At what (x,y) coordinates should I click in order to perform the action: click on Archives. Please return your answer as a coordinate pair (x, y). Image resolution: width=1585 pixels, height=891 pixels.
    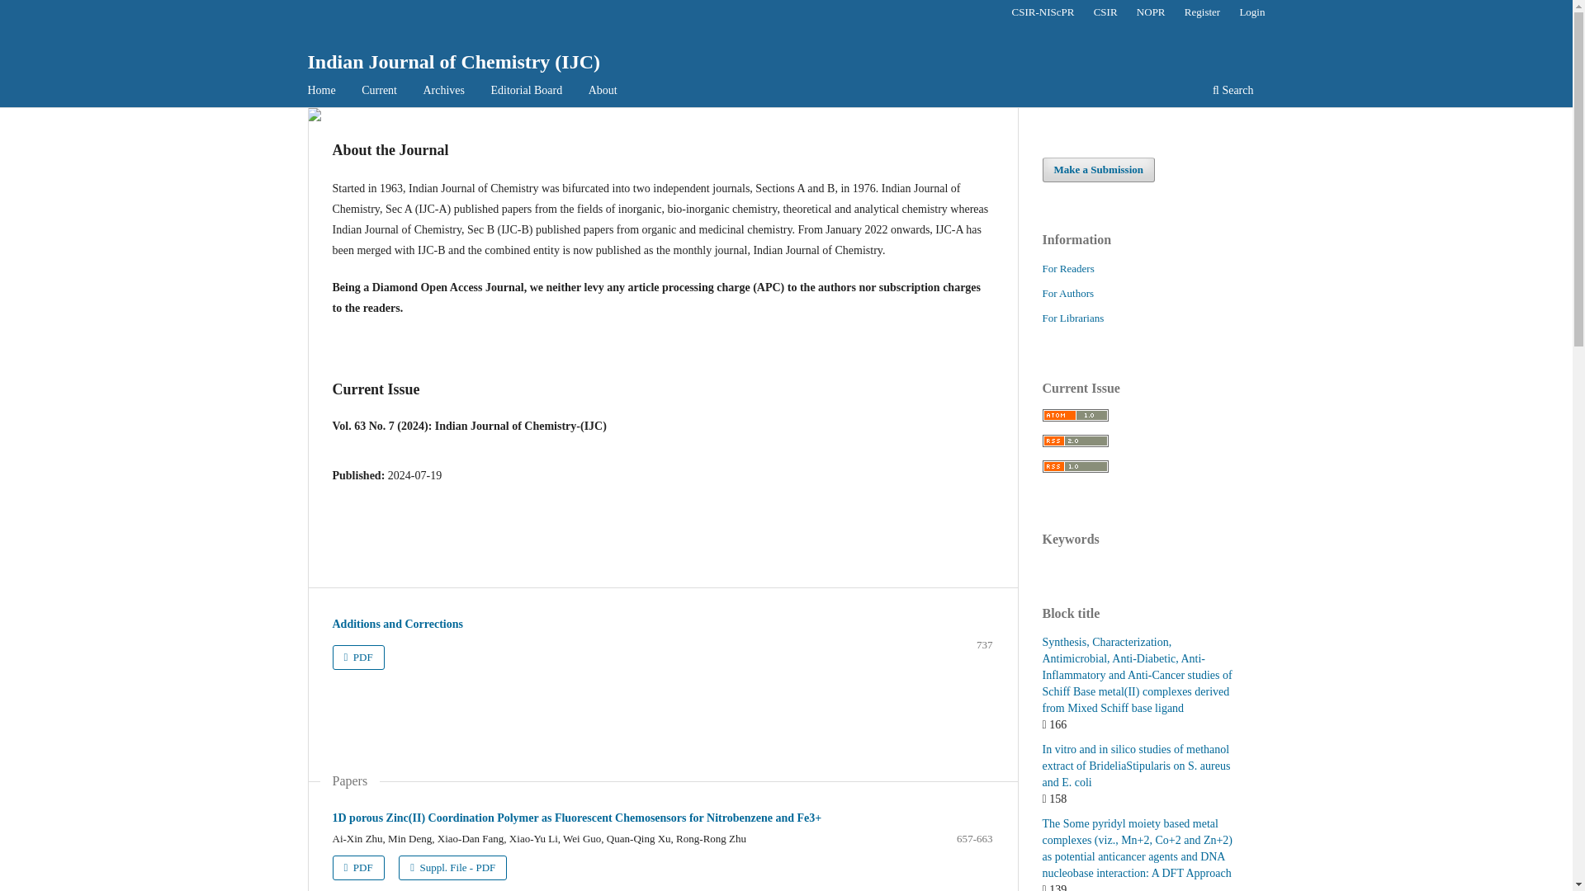
    Looking at the image, I should click on (443, 92).